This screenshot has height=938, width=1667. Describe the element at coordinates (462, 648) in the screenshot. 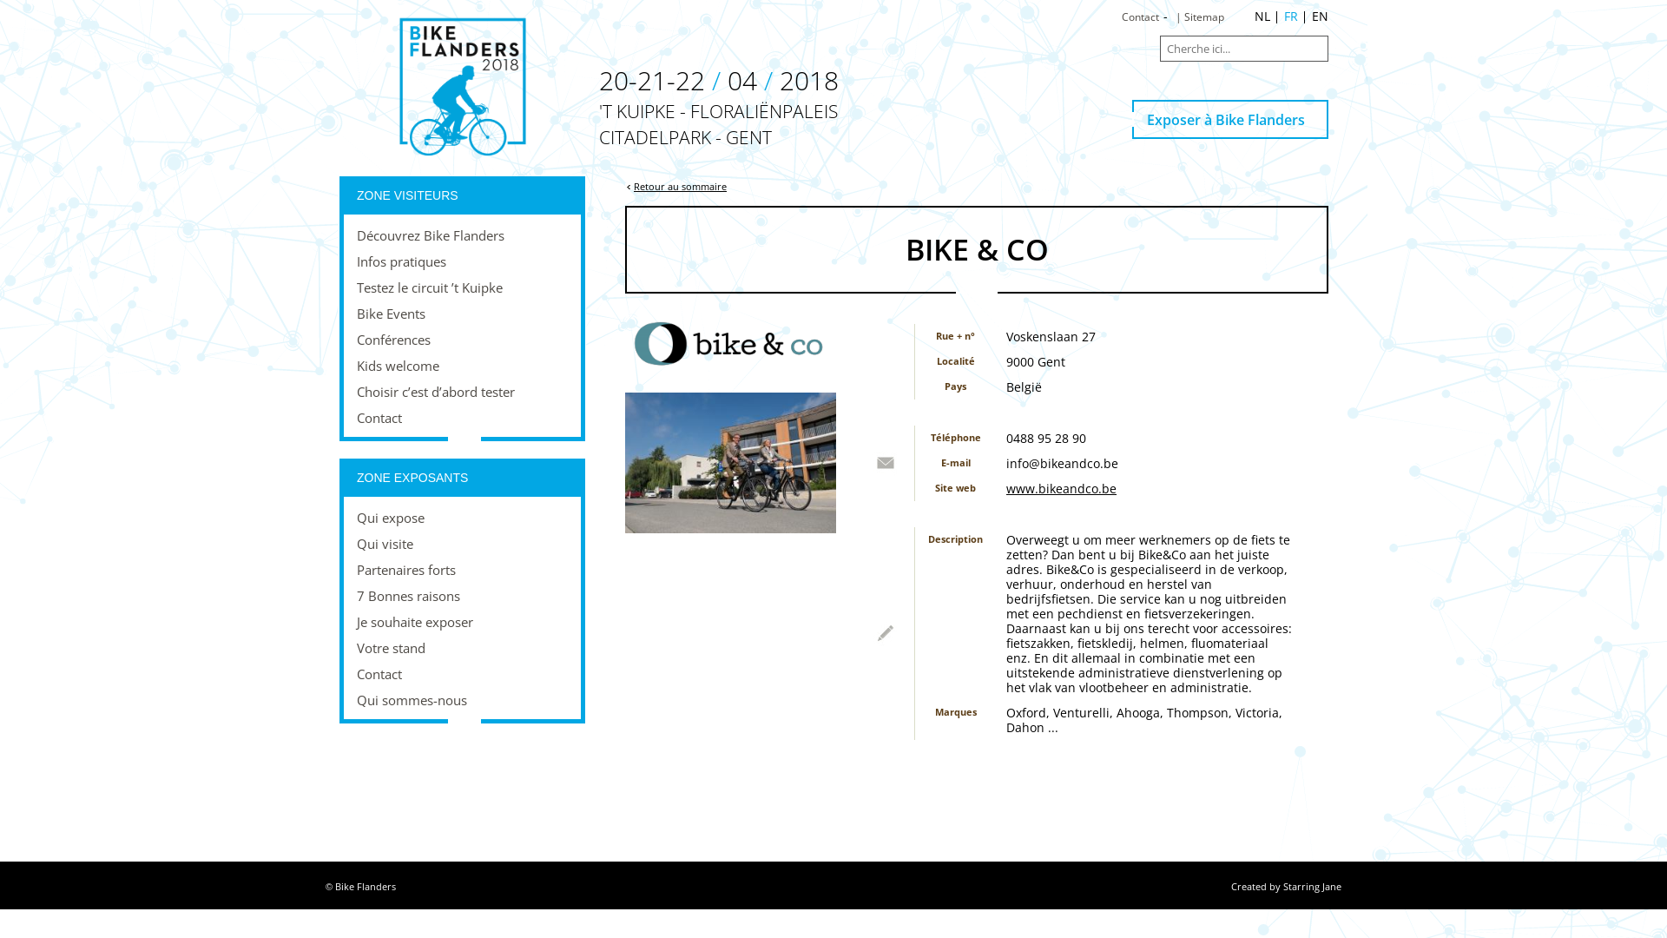

I see `Votre stand` at that location.